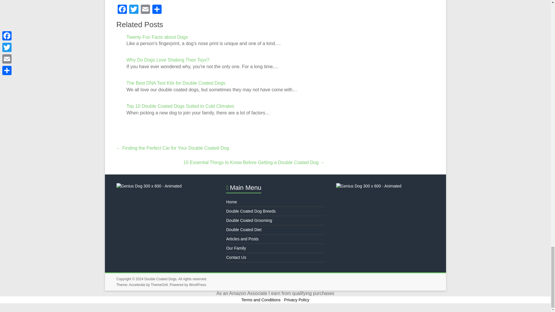  What do you see at coordinates (176, 83) in the screenshot?
I see `The Best DNA Test Kits for Double Coated Dogs` at bounding box center [176, 83].